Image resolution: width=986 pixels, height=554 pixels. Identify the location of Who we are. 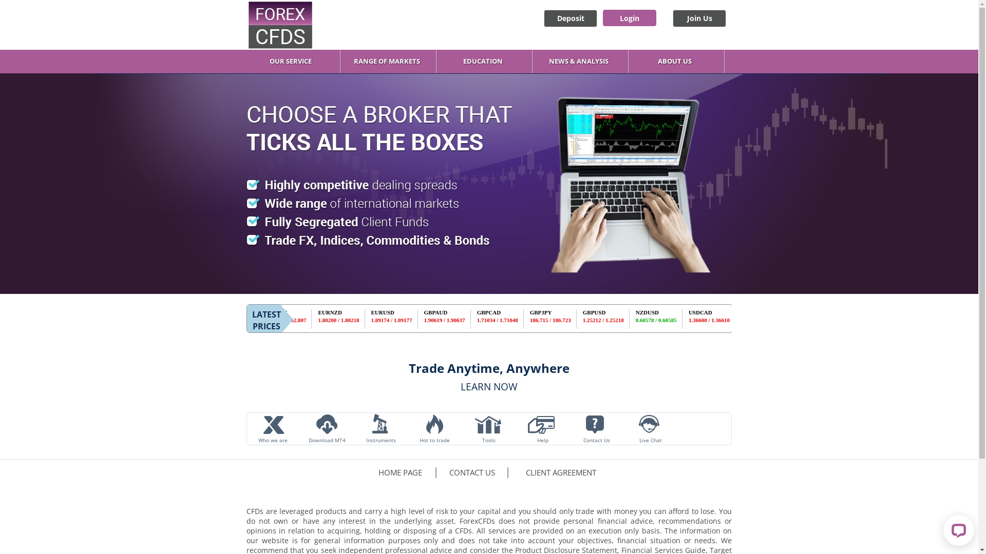
(273, 430).